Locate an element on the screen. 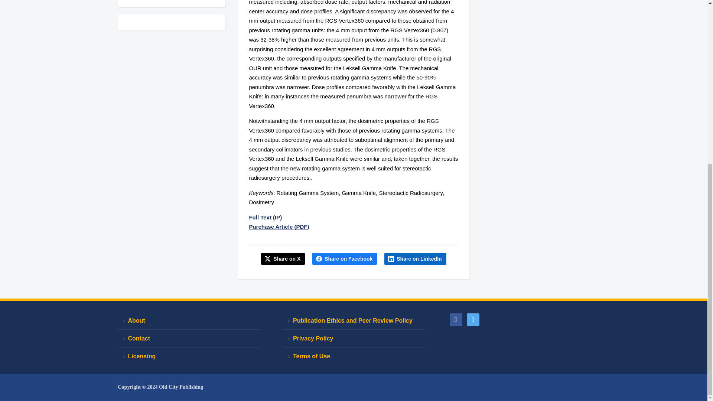 The width and height of the screenshot is (713, 401). Follow Me is located at coordinates (473, 319).